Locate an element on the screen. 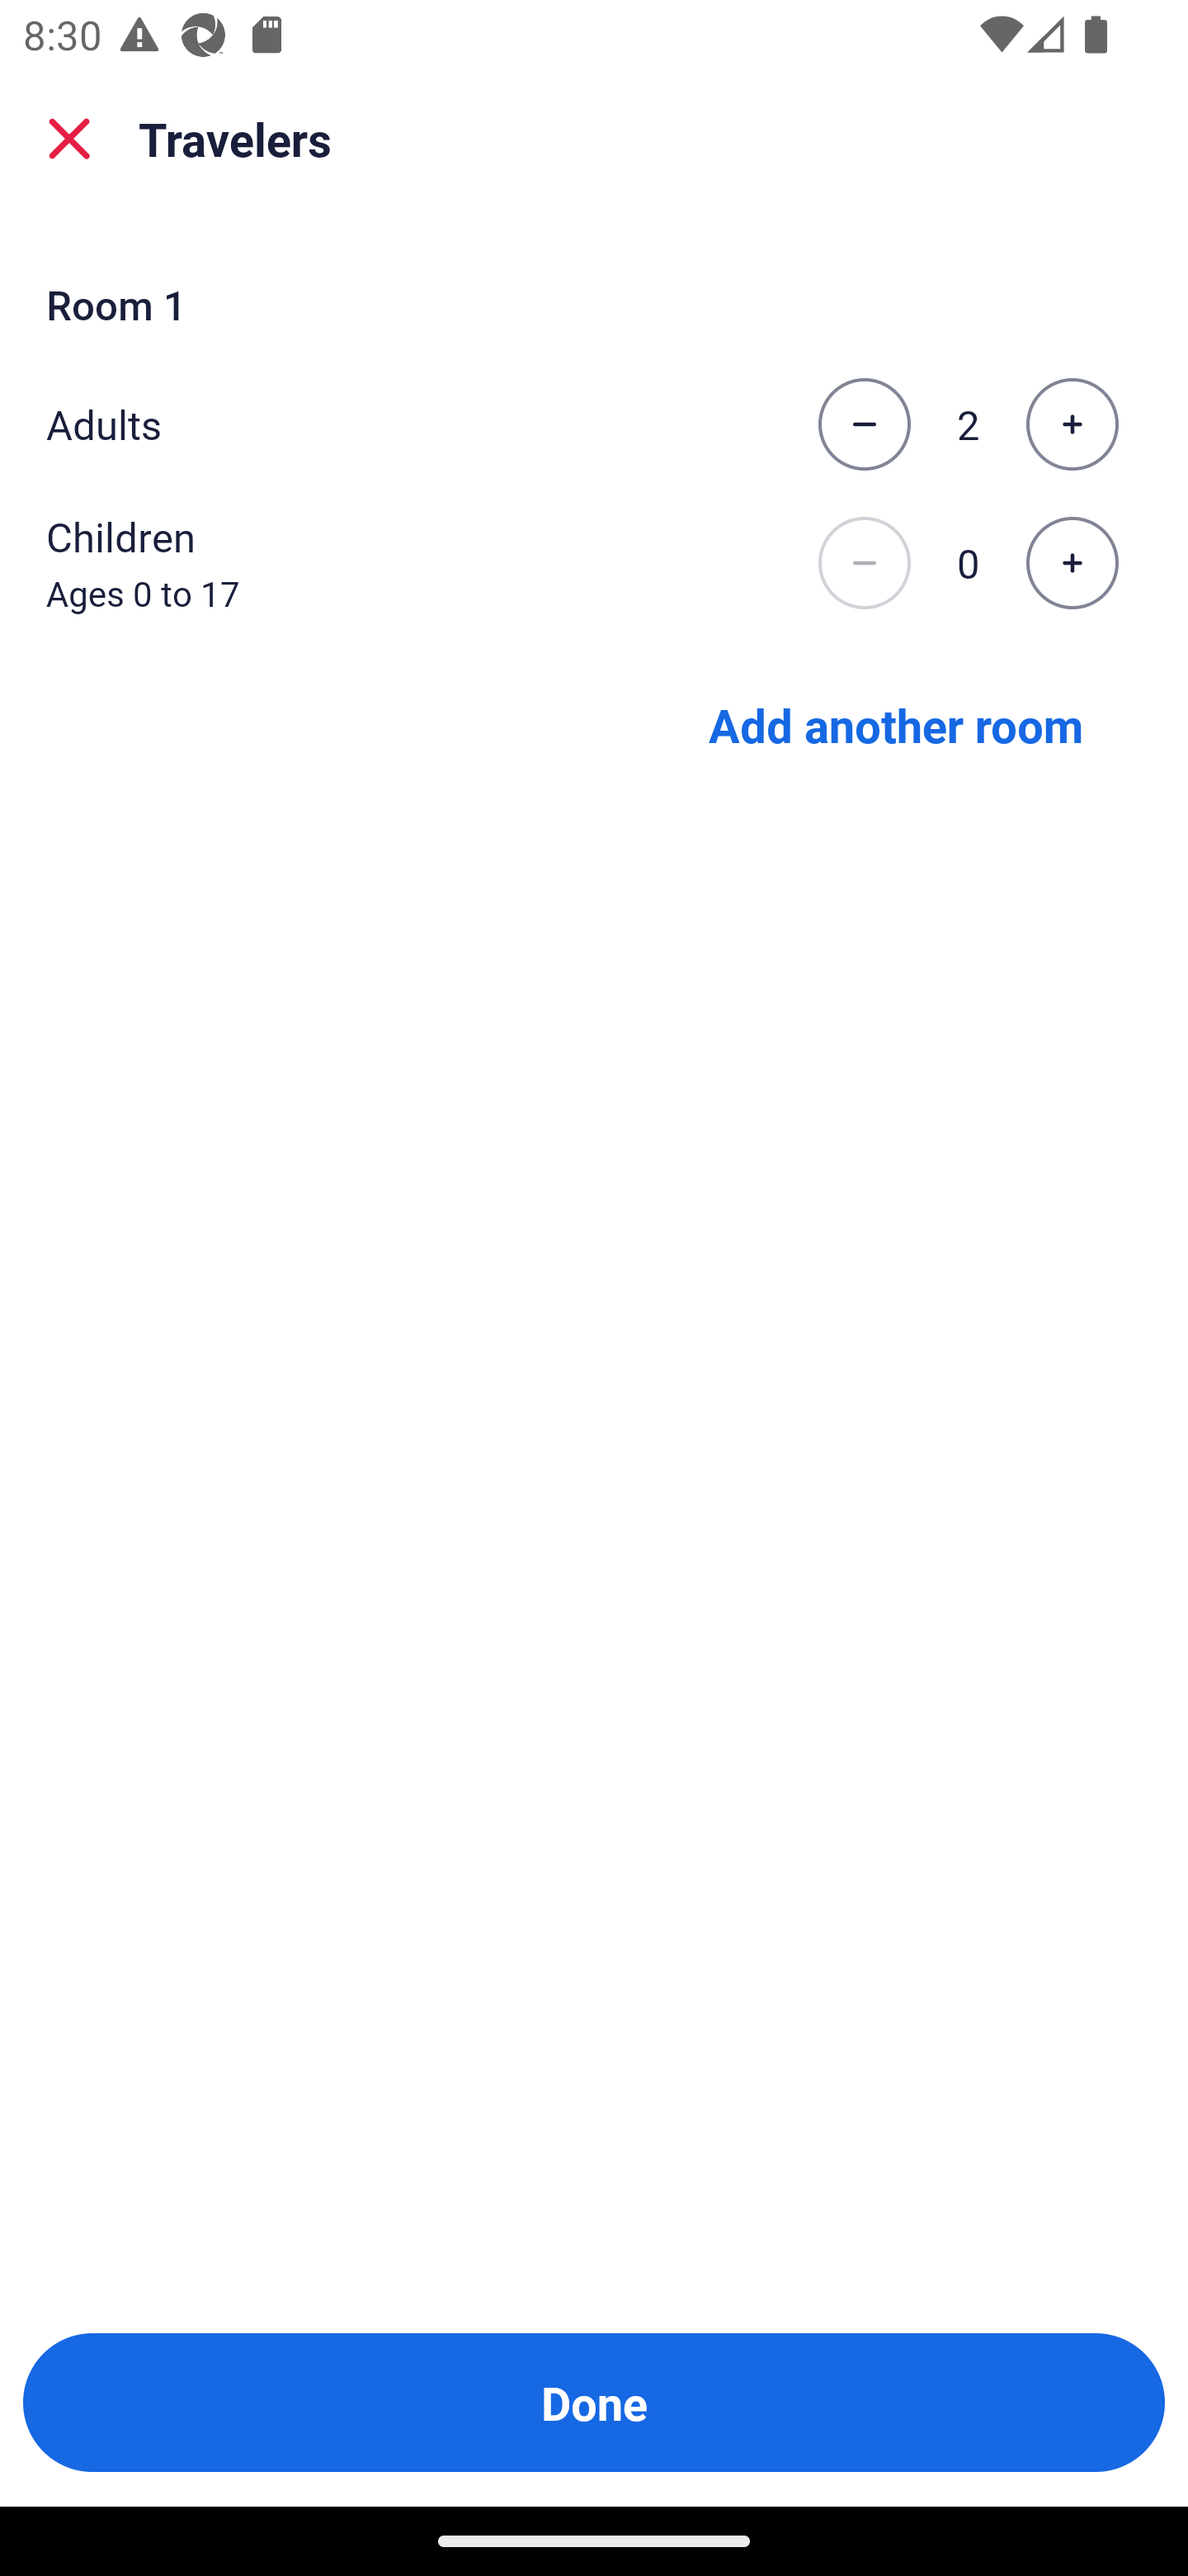 The width and height of the screenshot is (1188, 2576). Increase the number of adults is located at coordinates (1072, 424).